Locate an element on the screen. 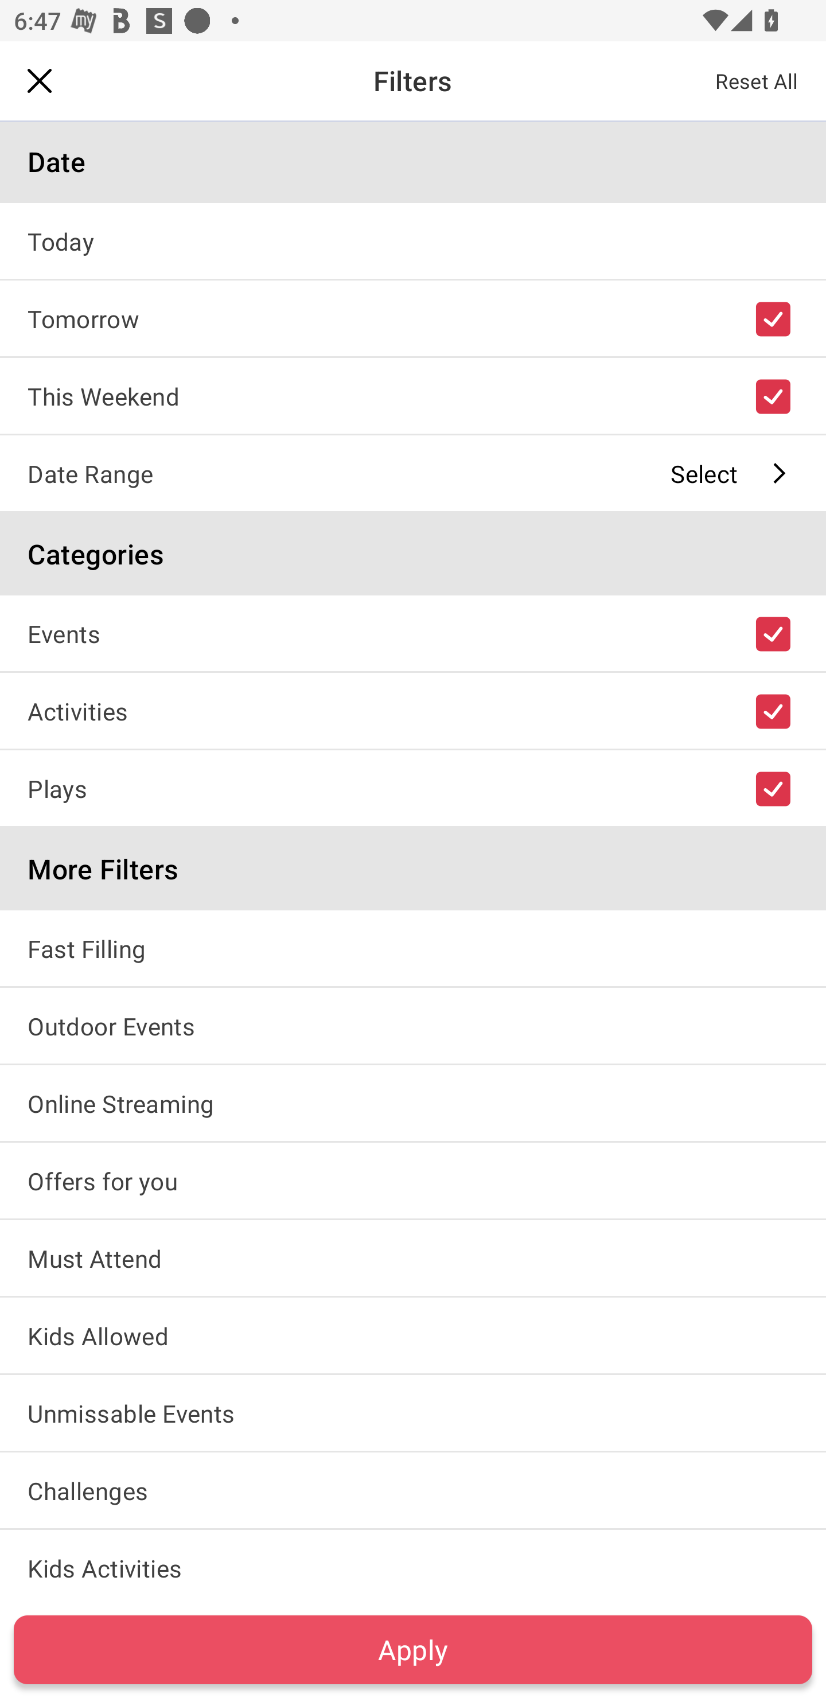 The image size is (826, 1698). Online Streaming is located at coordinates (413, 1103).